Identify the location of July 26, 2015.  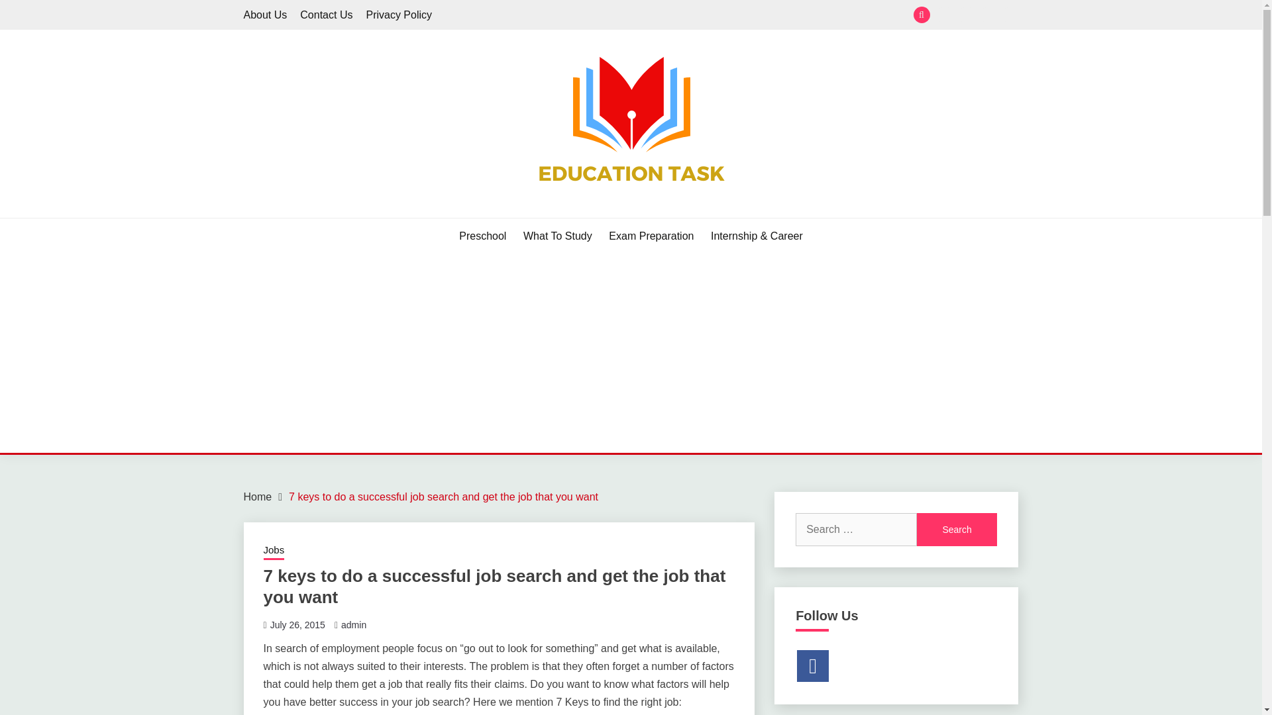
(297, 625).